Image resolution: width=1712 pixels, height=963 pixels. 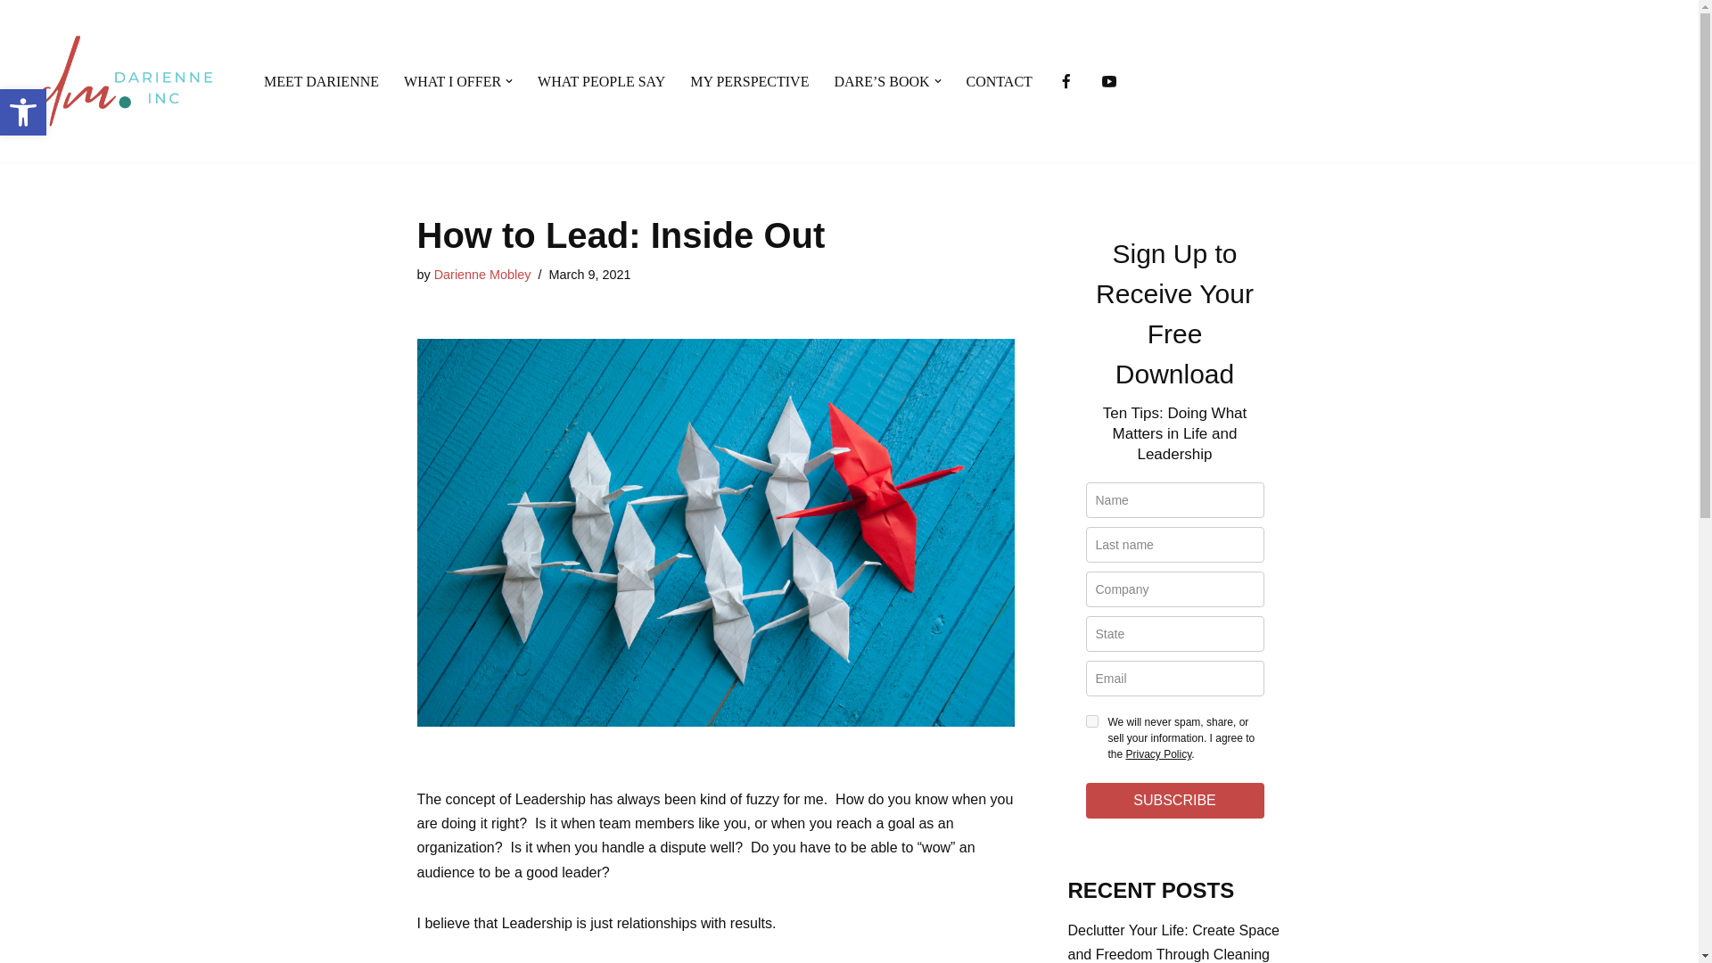 What do you see at coordinates (23, 112) in the screenshot?
I see `Accessibility Tools` at bounding box center [23, 112].